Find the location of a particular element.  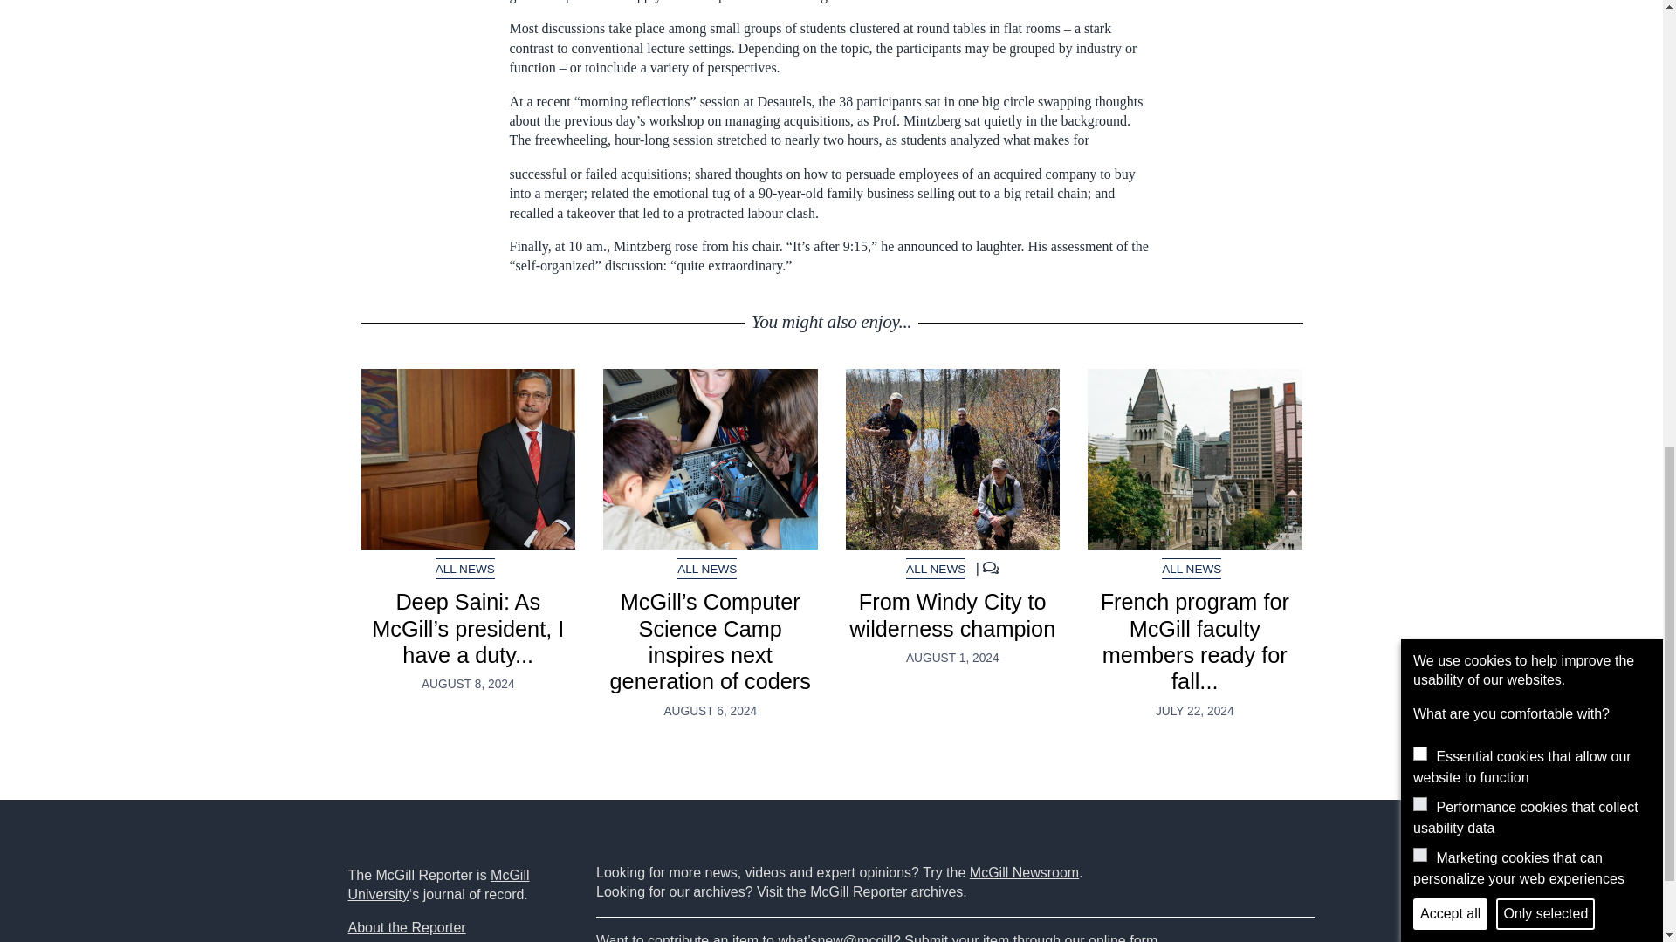

ALL NEWS is located at coordinates (707, 569).